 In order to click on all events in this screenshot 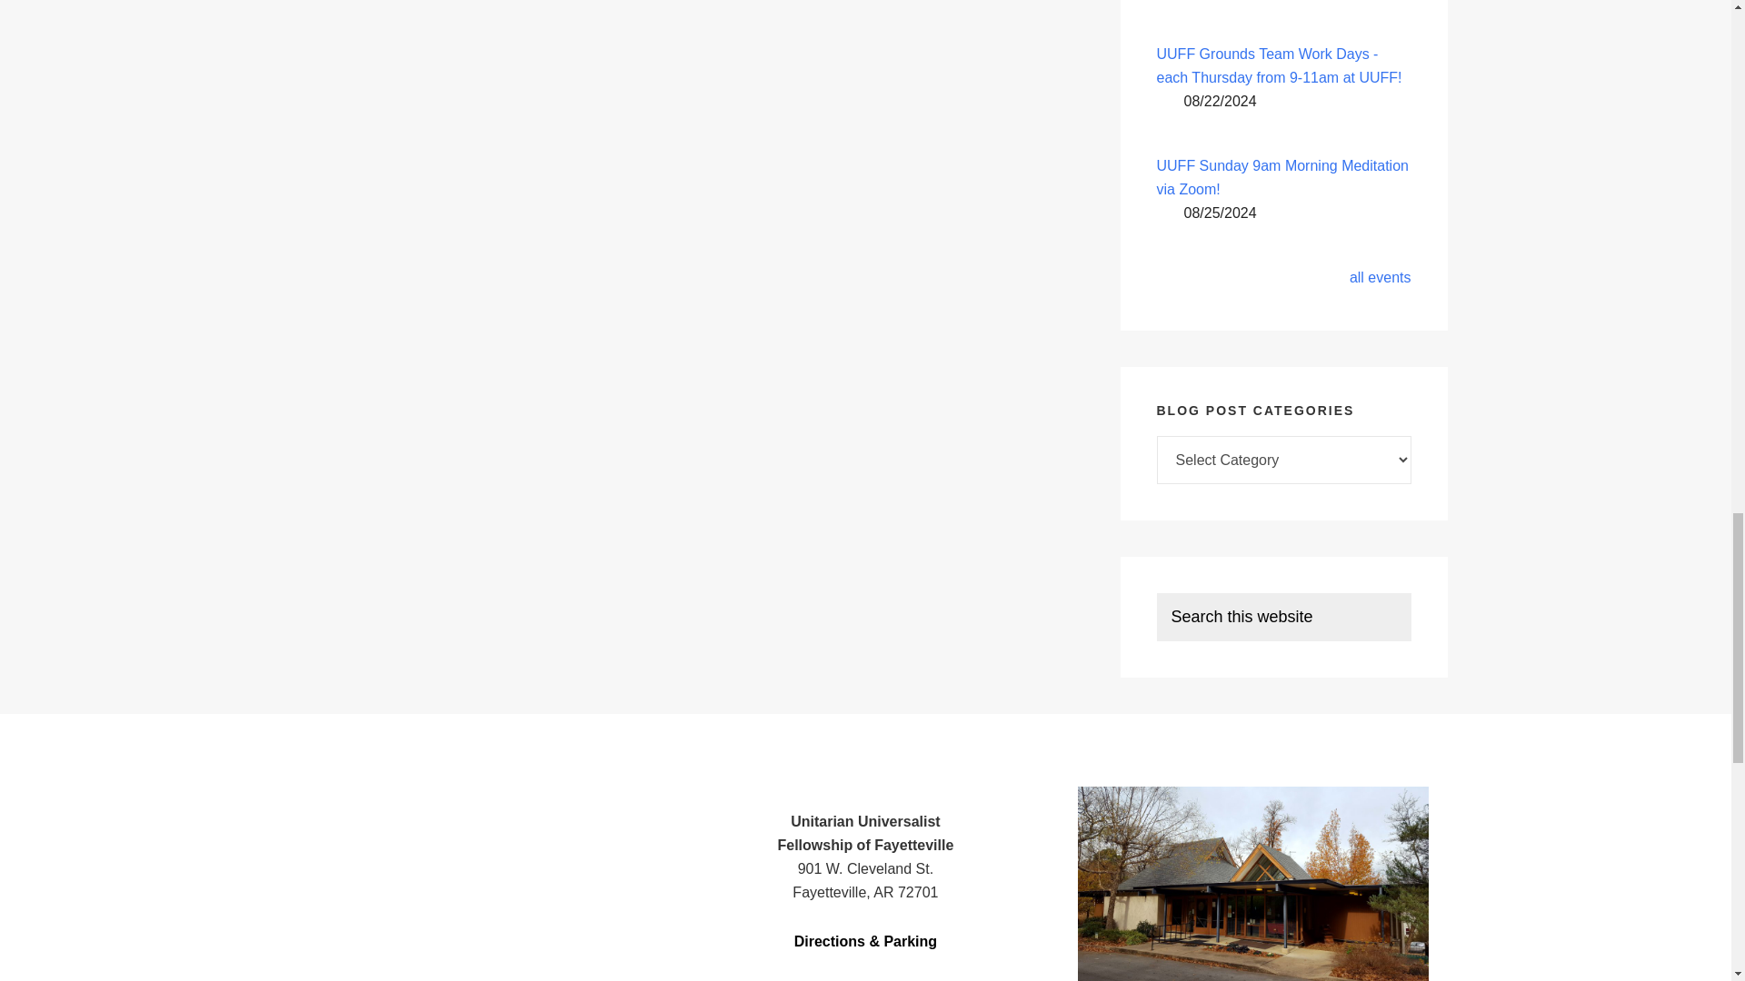, I will do `click(1380, 278)`.